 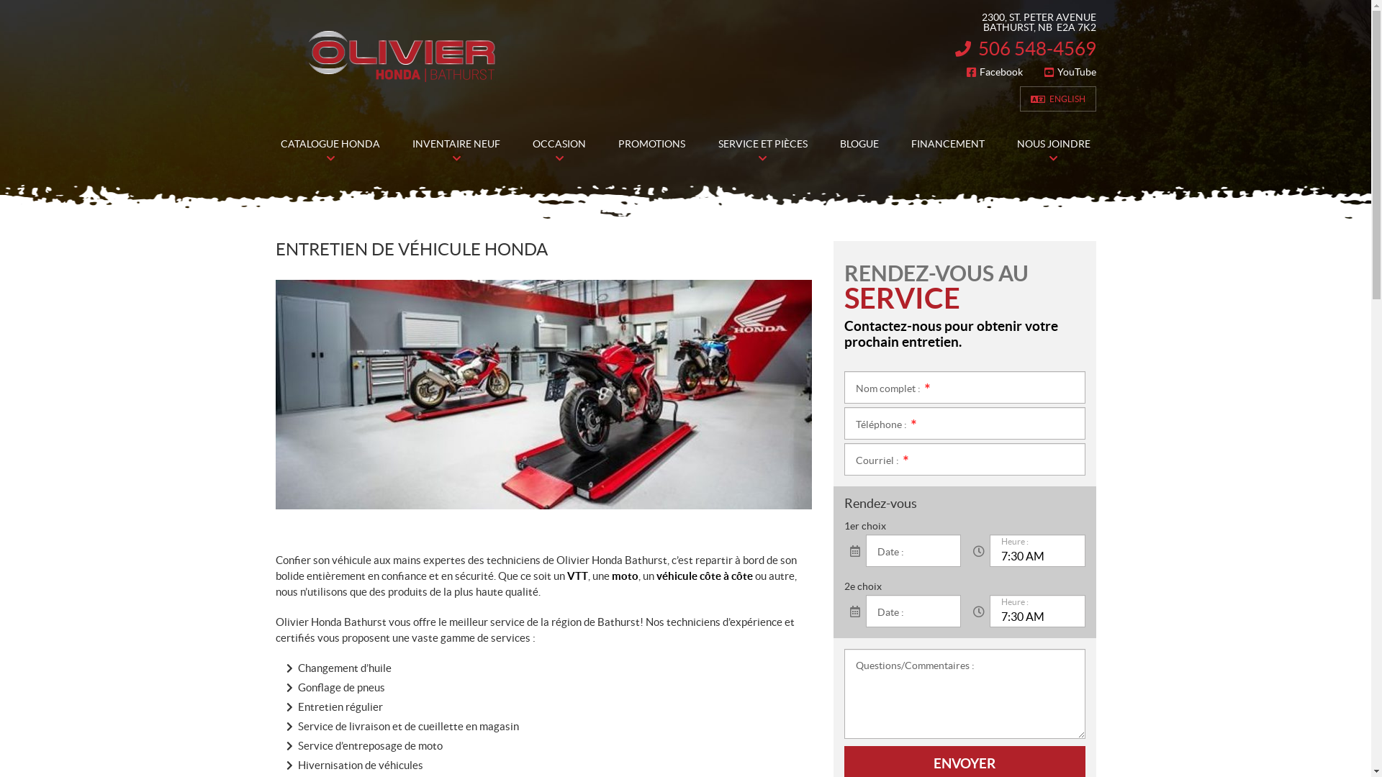 I want to click on Facebook, so click(x=994, y=72).